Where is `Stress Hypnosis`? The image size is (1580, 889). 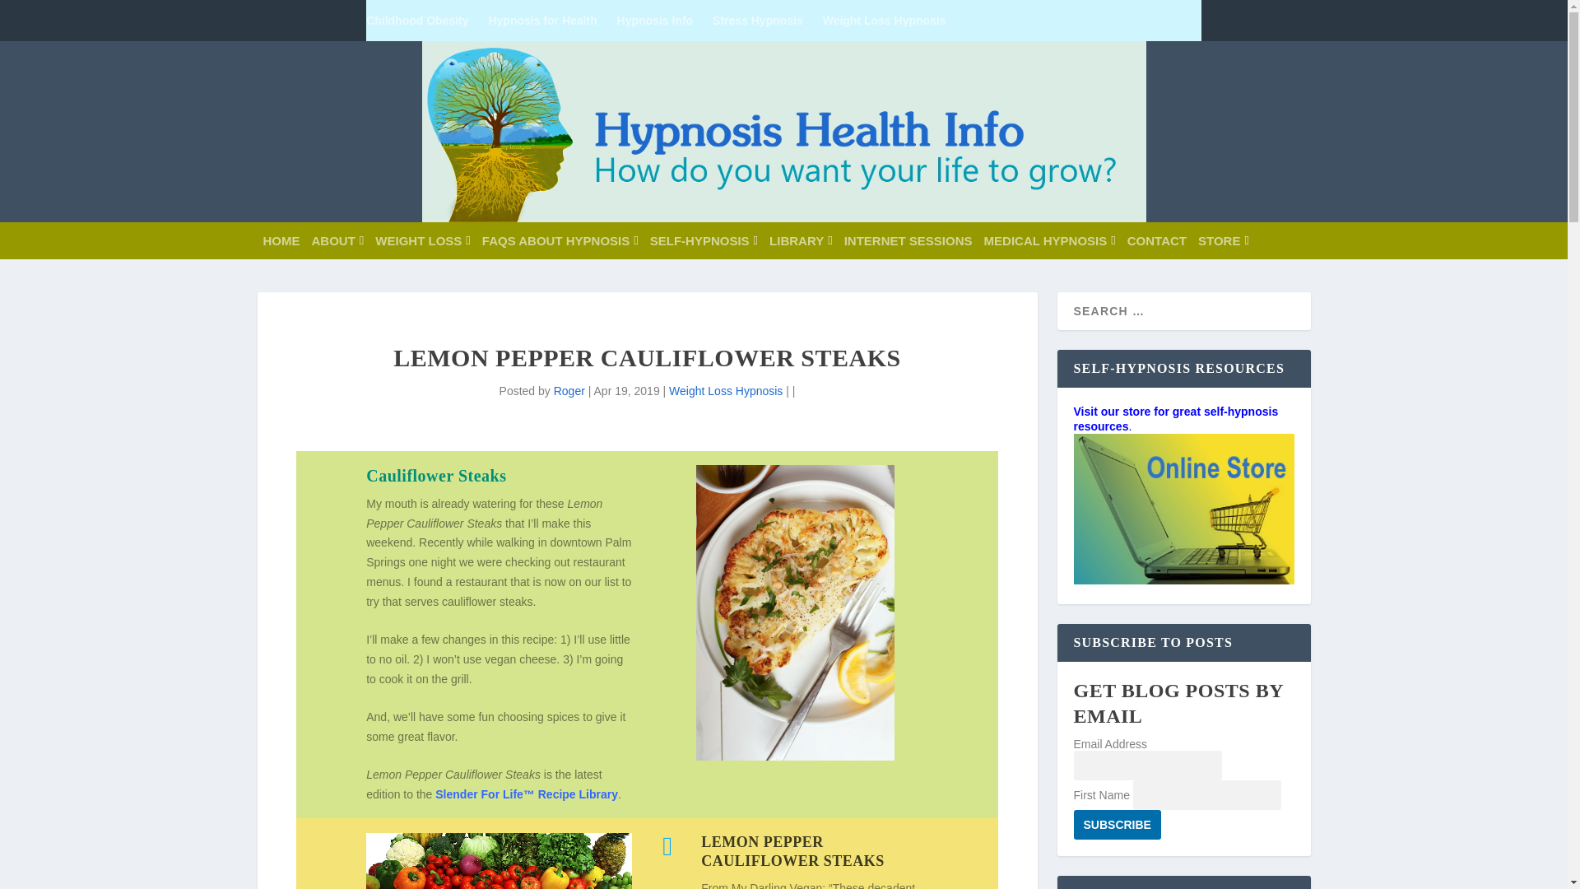
Stress Hypnosis is located at coordinates (757, 20).